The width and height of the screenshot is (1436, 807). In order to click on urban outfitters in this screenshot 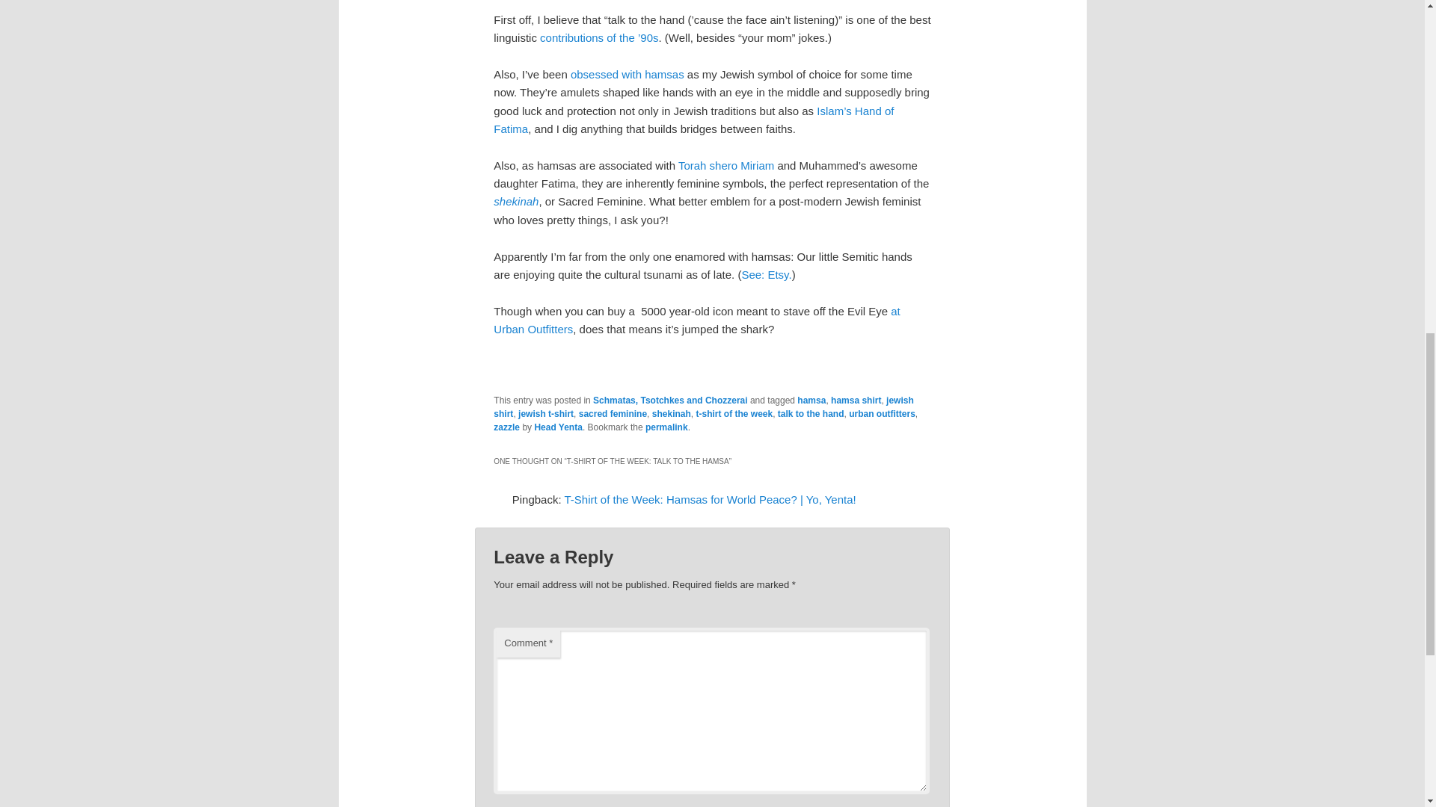, I will do `click(882, 413)`.